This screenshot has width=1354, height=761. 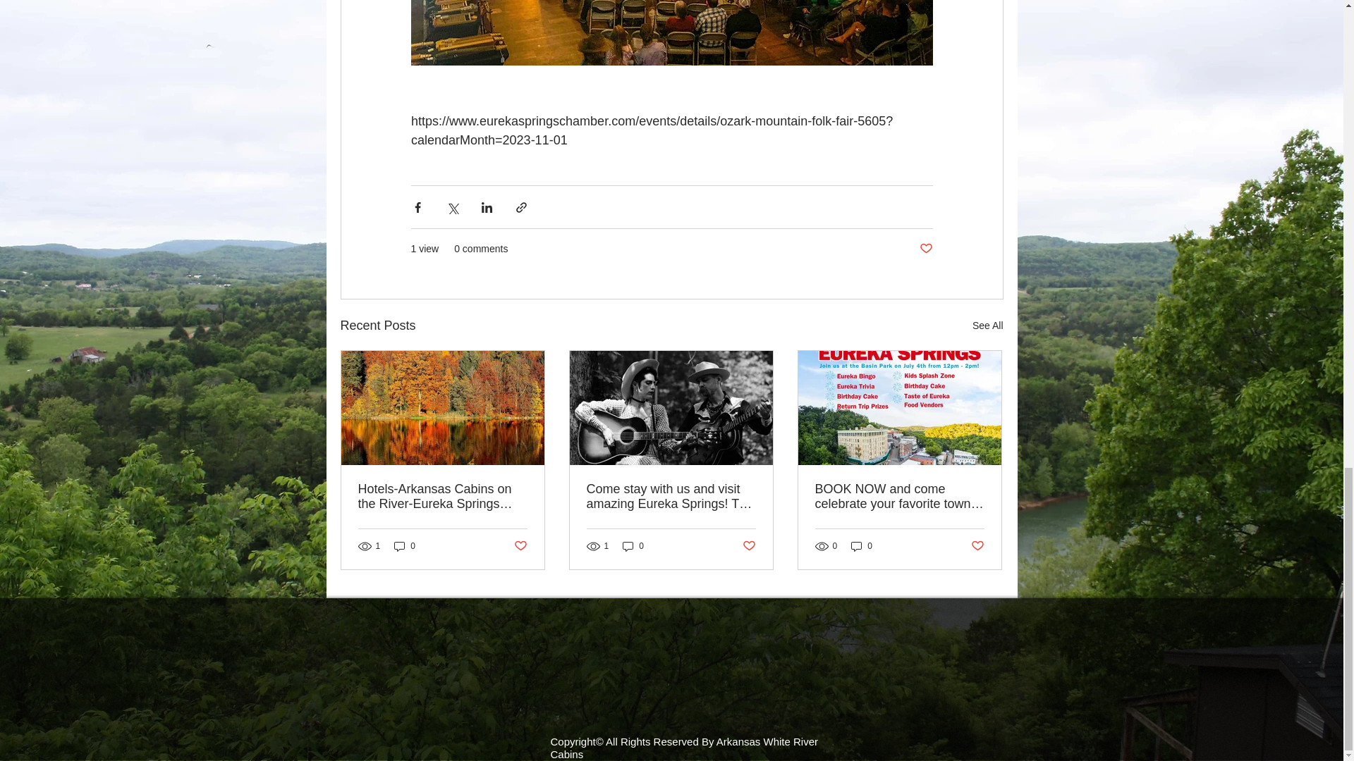 What do you see at coordinates (987, 326) in the screenshot?
I see `See All` at bounding box center [987, 326].